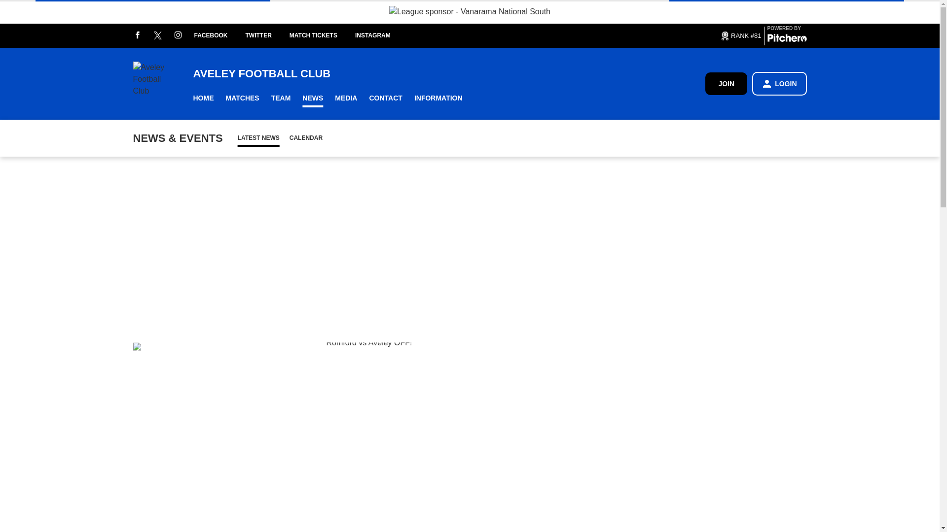 The height and width of the screenshot is (532, 947). What do you see at coordinates (219, 35) in the screenshot?
I see `FACEBOOK` at bounding box center [219, 35].